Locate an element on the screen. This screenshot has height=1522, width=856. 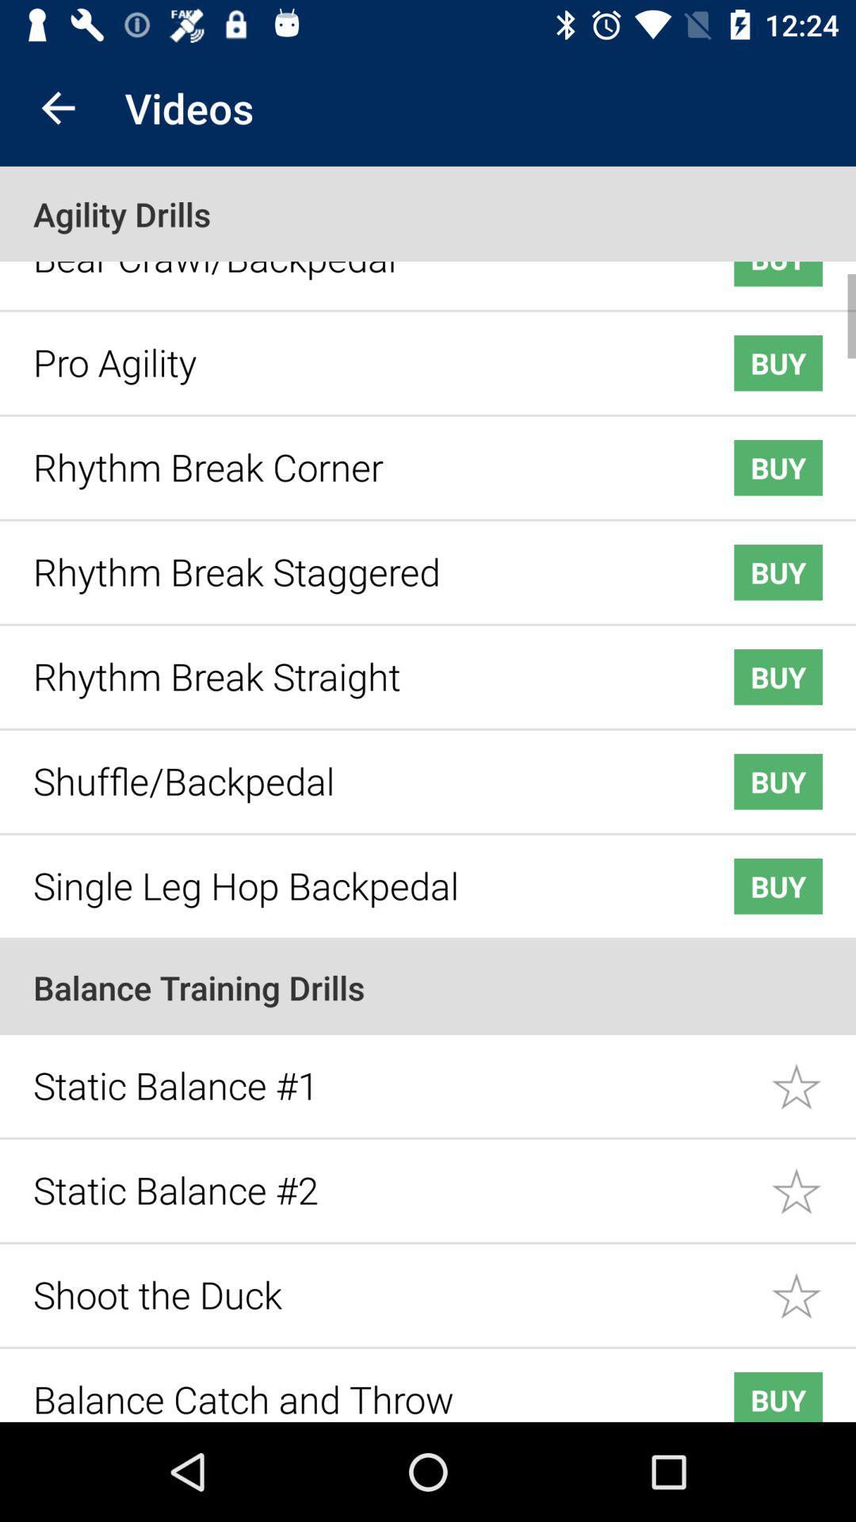
add to favorites is located at coordinates (813, 1284).